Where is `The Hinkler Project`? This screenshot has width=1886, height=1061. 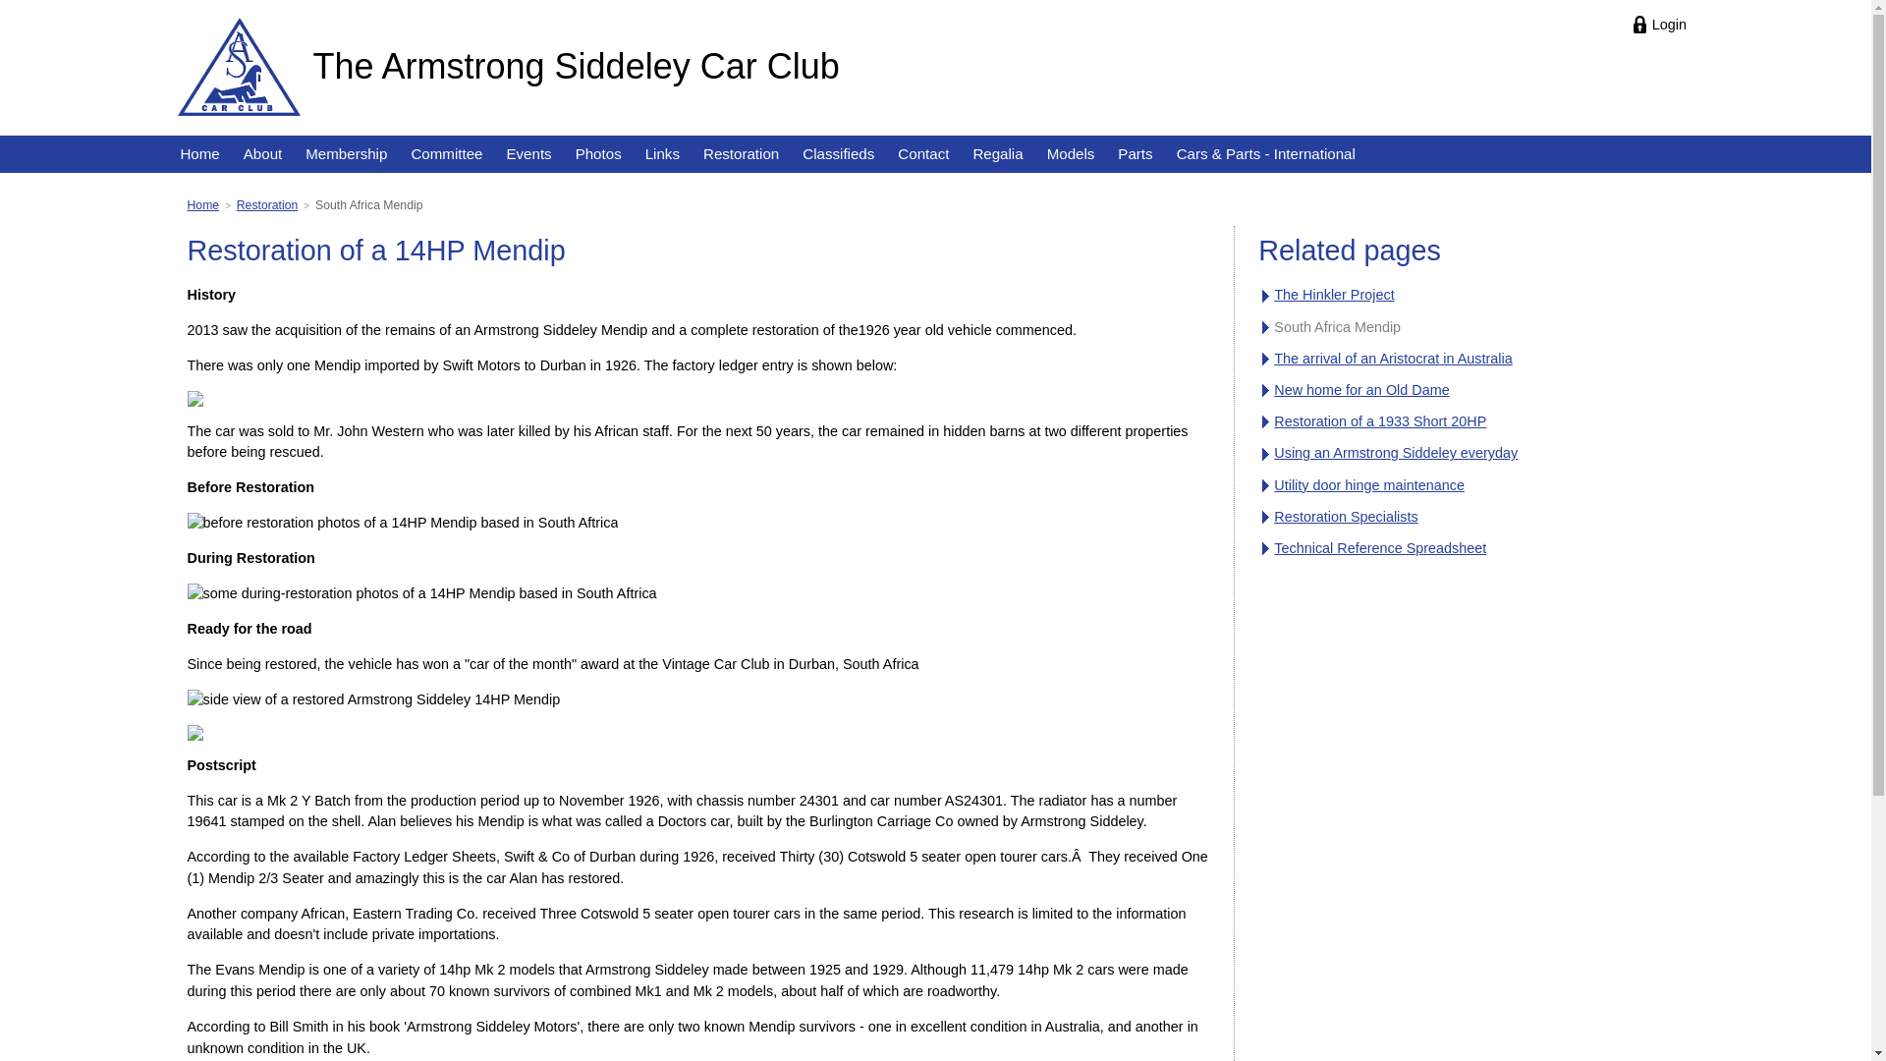 The Hinkler Project is located at coordinates (1334, 295).